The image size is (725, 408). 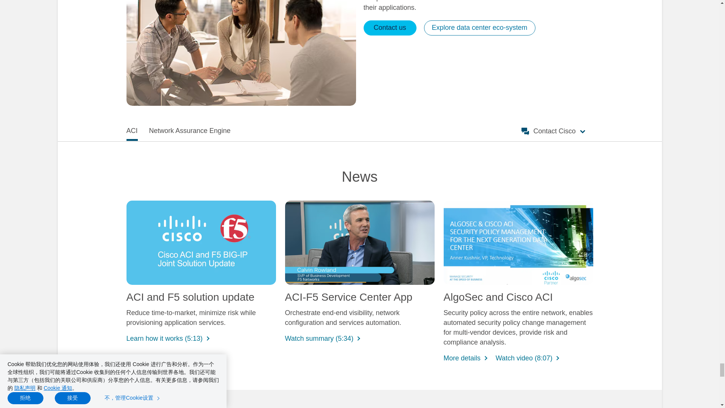 I want to click on Network Assurance Engine, so click(x=190, y=131).